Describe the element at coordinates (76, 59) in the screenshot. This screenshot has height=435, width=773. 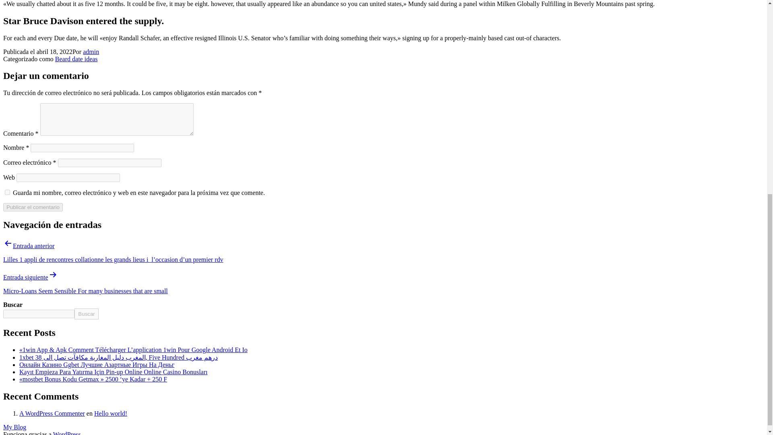
I see `Beard date ideas` at that location.